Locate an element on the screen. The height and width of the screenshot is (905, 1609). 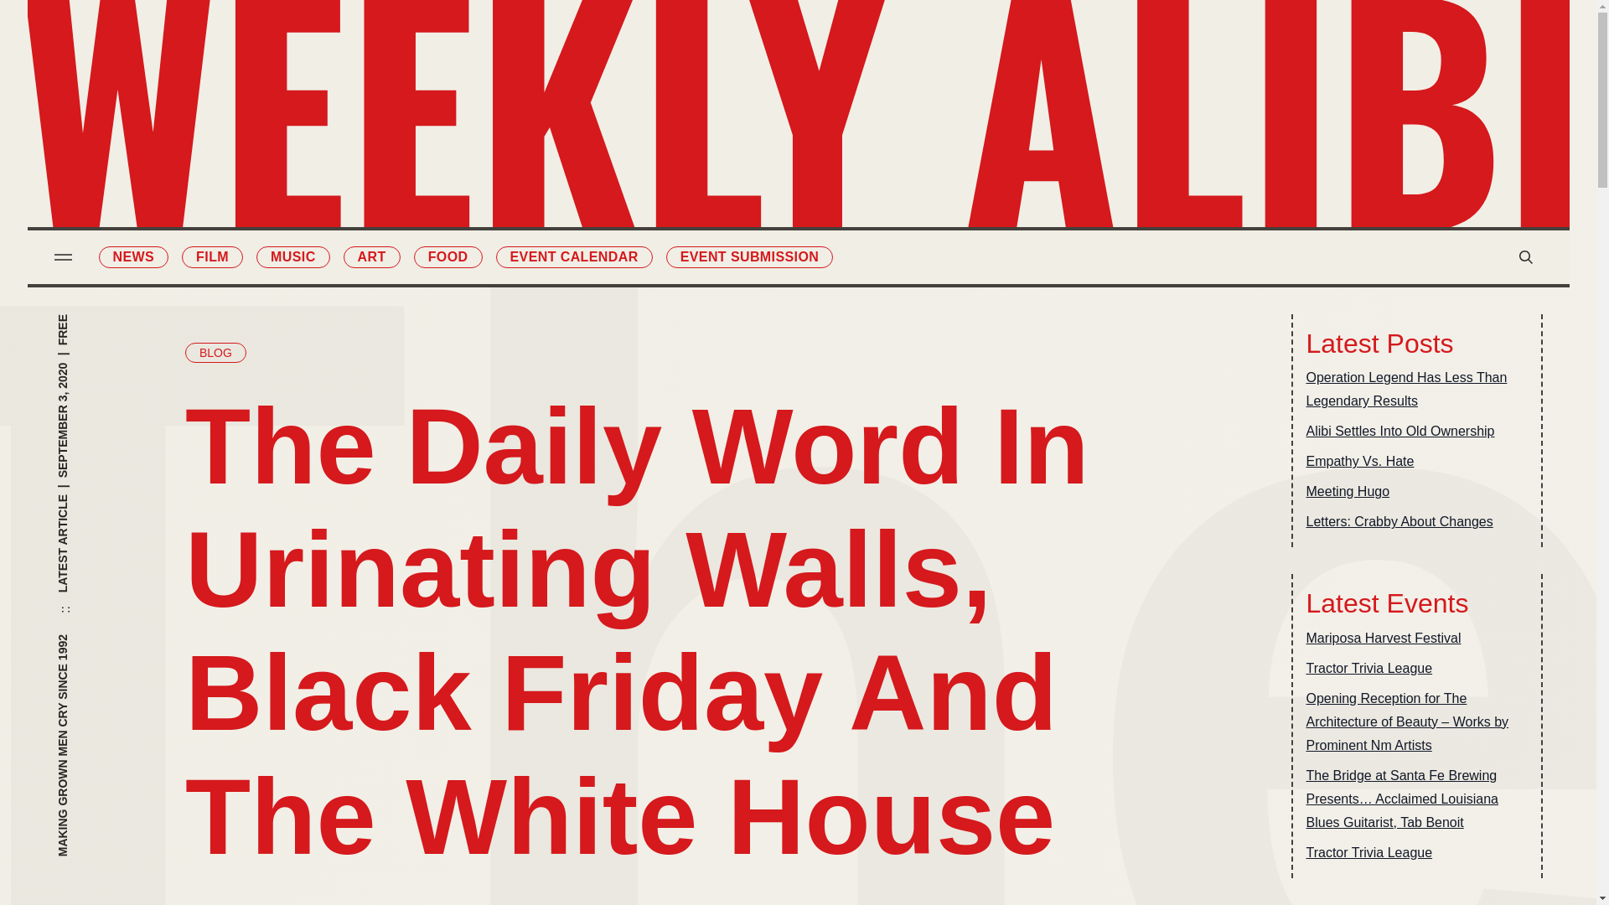
NEWS is located at coordinates (133, 256).